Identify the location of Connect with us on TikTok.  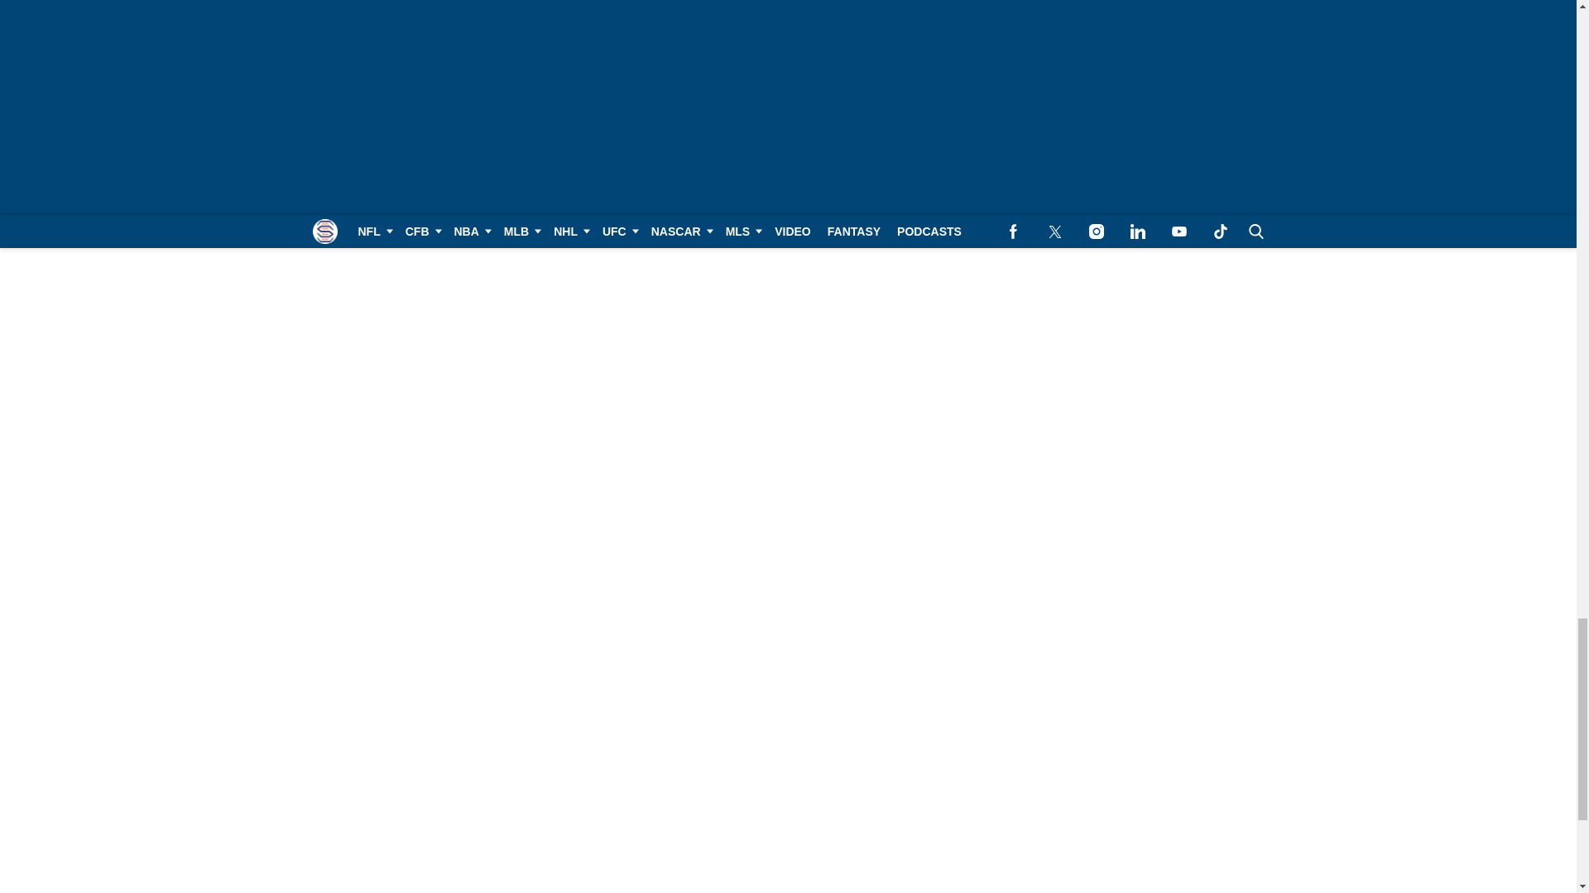
(866, 5).